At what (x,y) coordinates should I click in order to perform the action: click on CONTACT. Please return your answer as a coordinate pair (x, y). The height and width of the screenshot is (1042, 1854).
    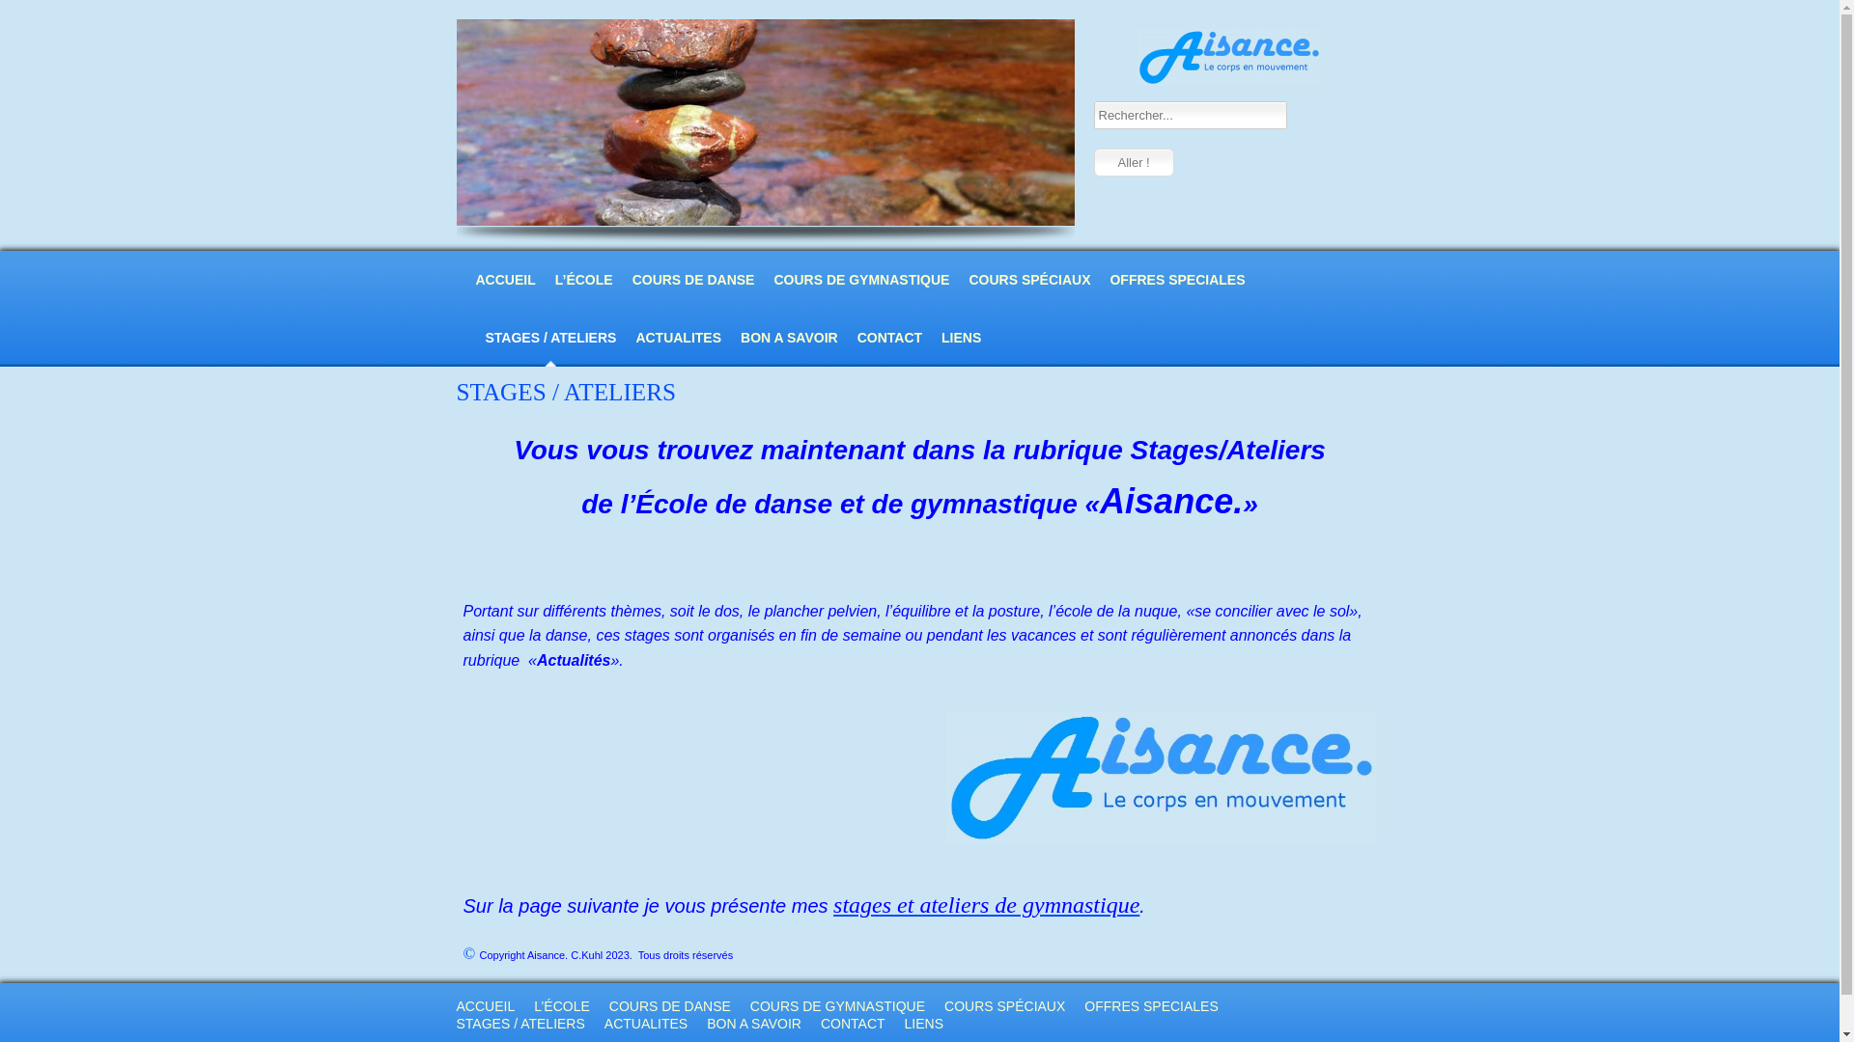
    Looking at the image, I should click on (854, 1024).